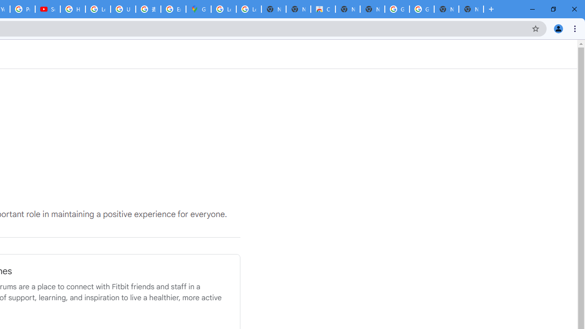 Image resolution: width=585 pixels, height=329 pixels. I want to click on New Tab, so click(471, 9).